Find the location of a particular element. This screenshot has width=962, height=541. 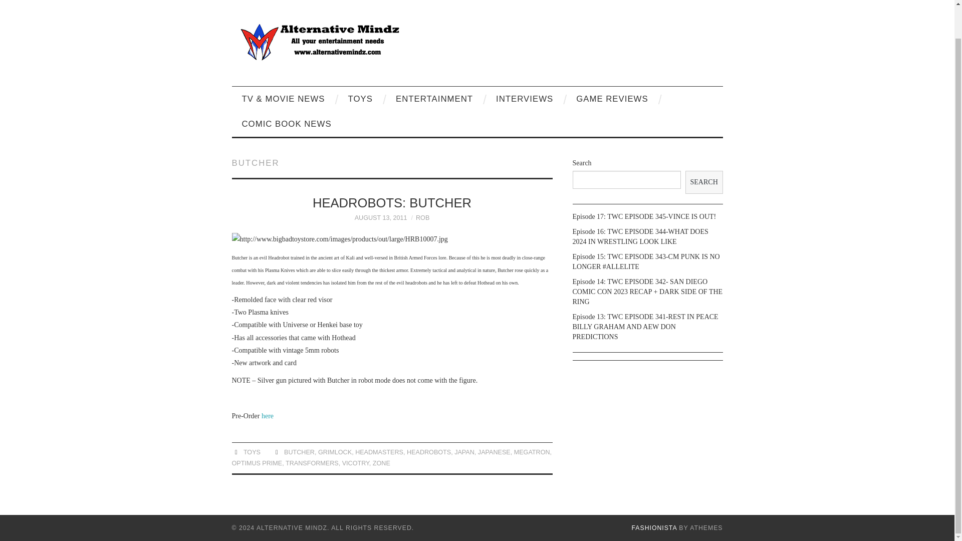

GRIMLOCK is located at coordinates (335, 452).